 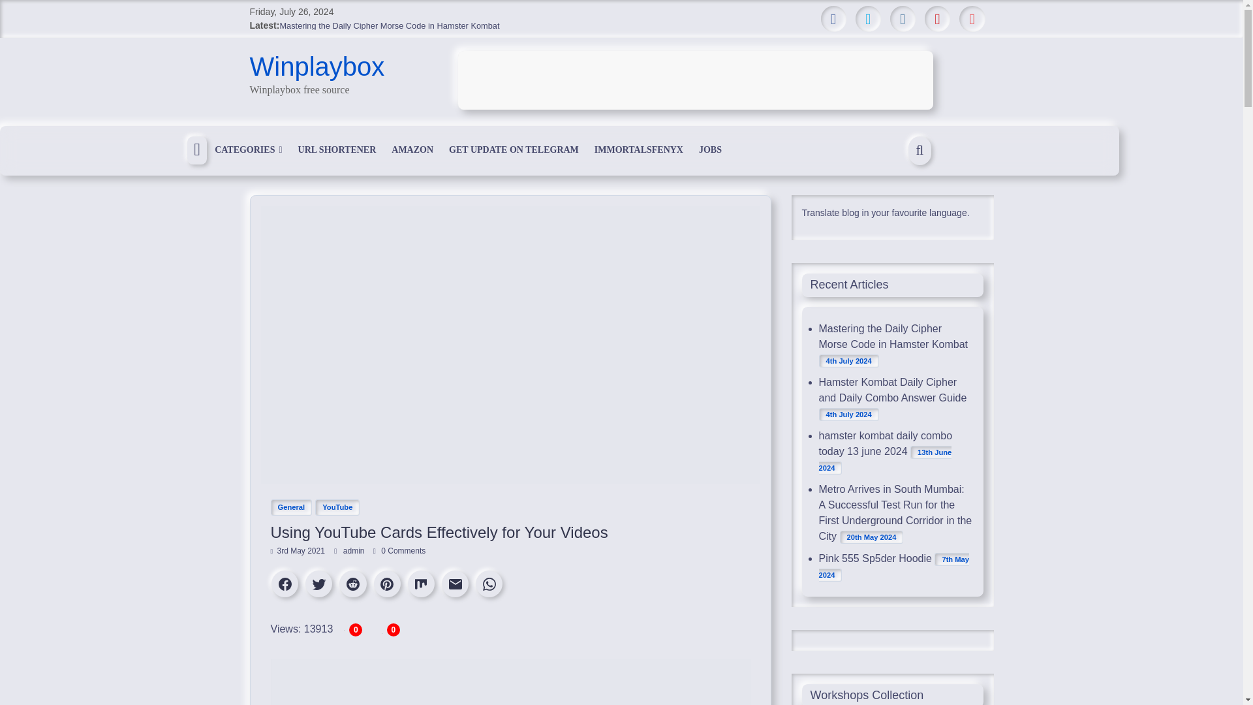 What do you see at coordinates (317, 67) in the screenshot?
I see `Winplaybox` at bounding box center [317, 67].